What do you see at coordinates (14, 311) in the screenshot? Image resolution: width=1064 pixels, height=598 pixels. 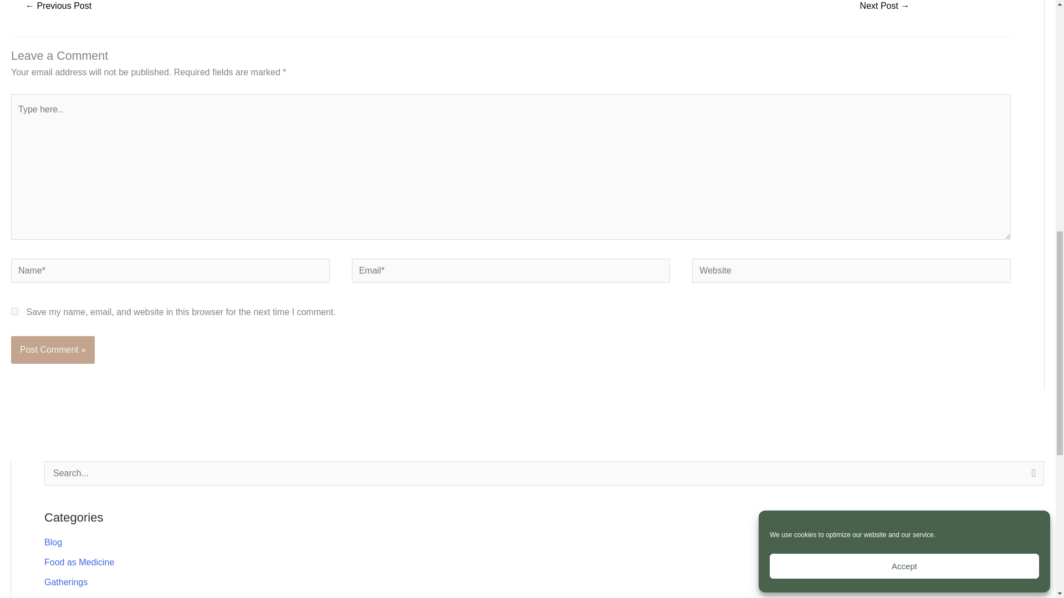 I see `yes` at bounding box center [14, 311].